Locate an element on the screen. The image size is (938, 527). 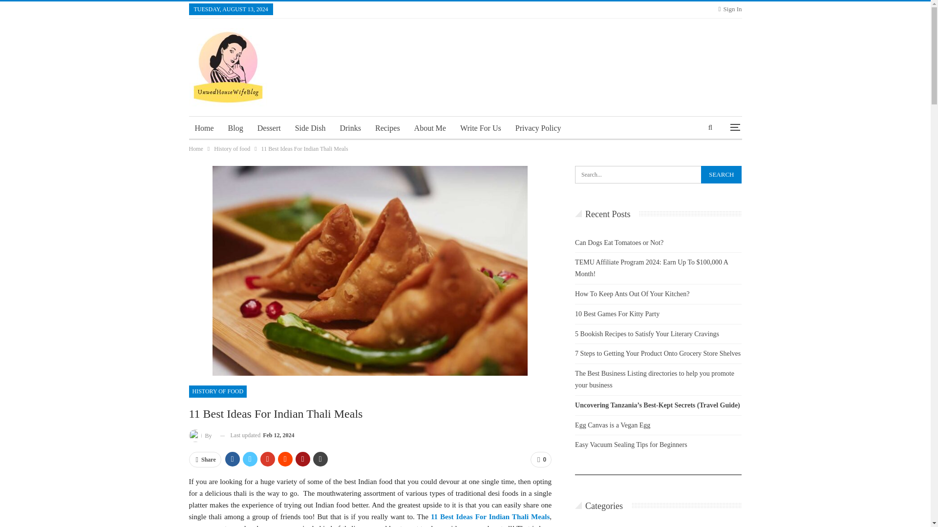
HISTORY OF FOOD is located at coordinates (217, 391).